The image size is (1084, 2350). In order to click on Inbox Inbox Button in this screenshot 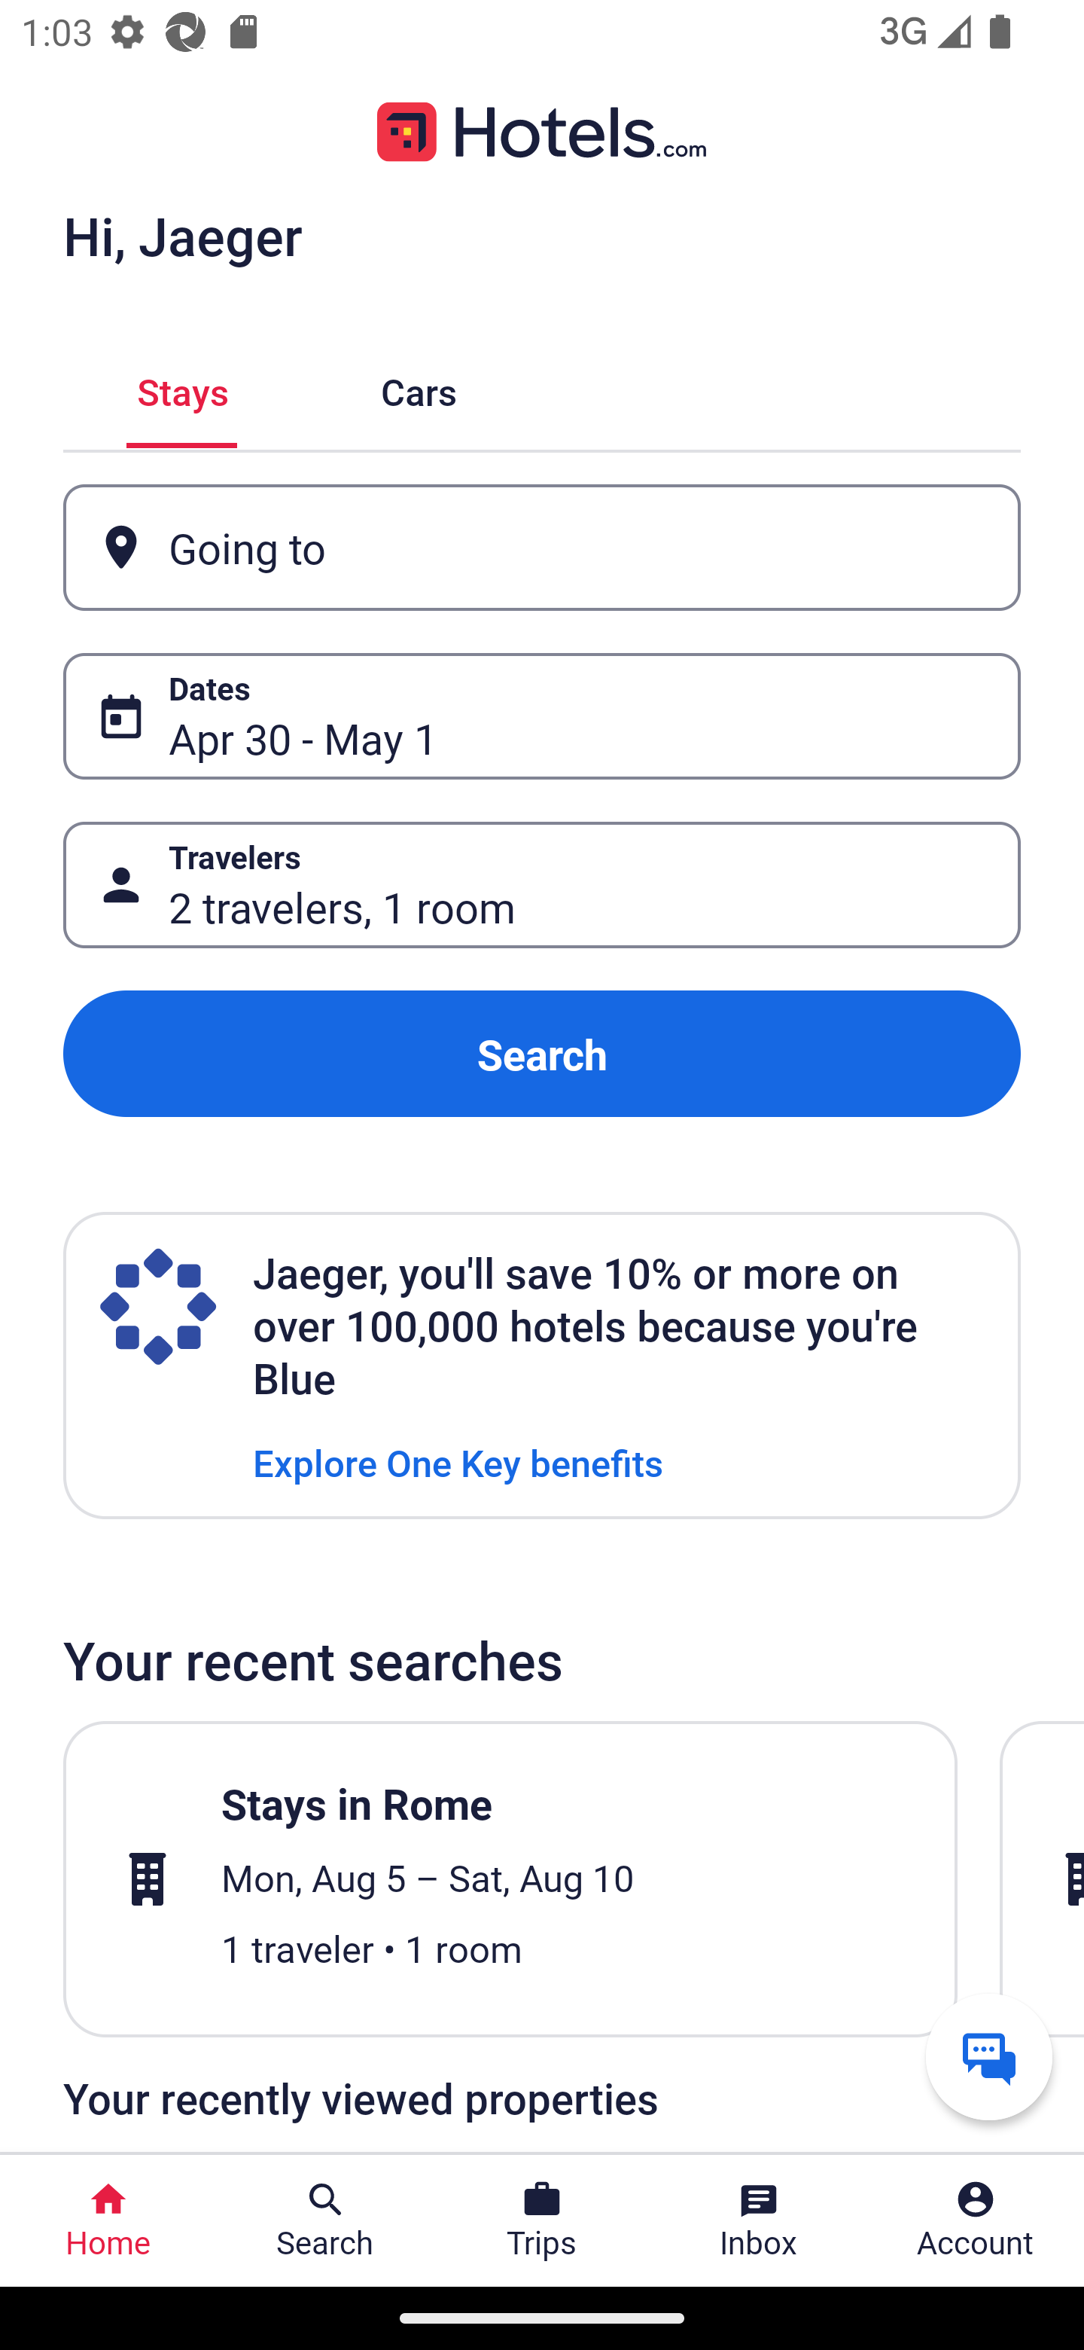, I will do `click(759, 2220)`.